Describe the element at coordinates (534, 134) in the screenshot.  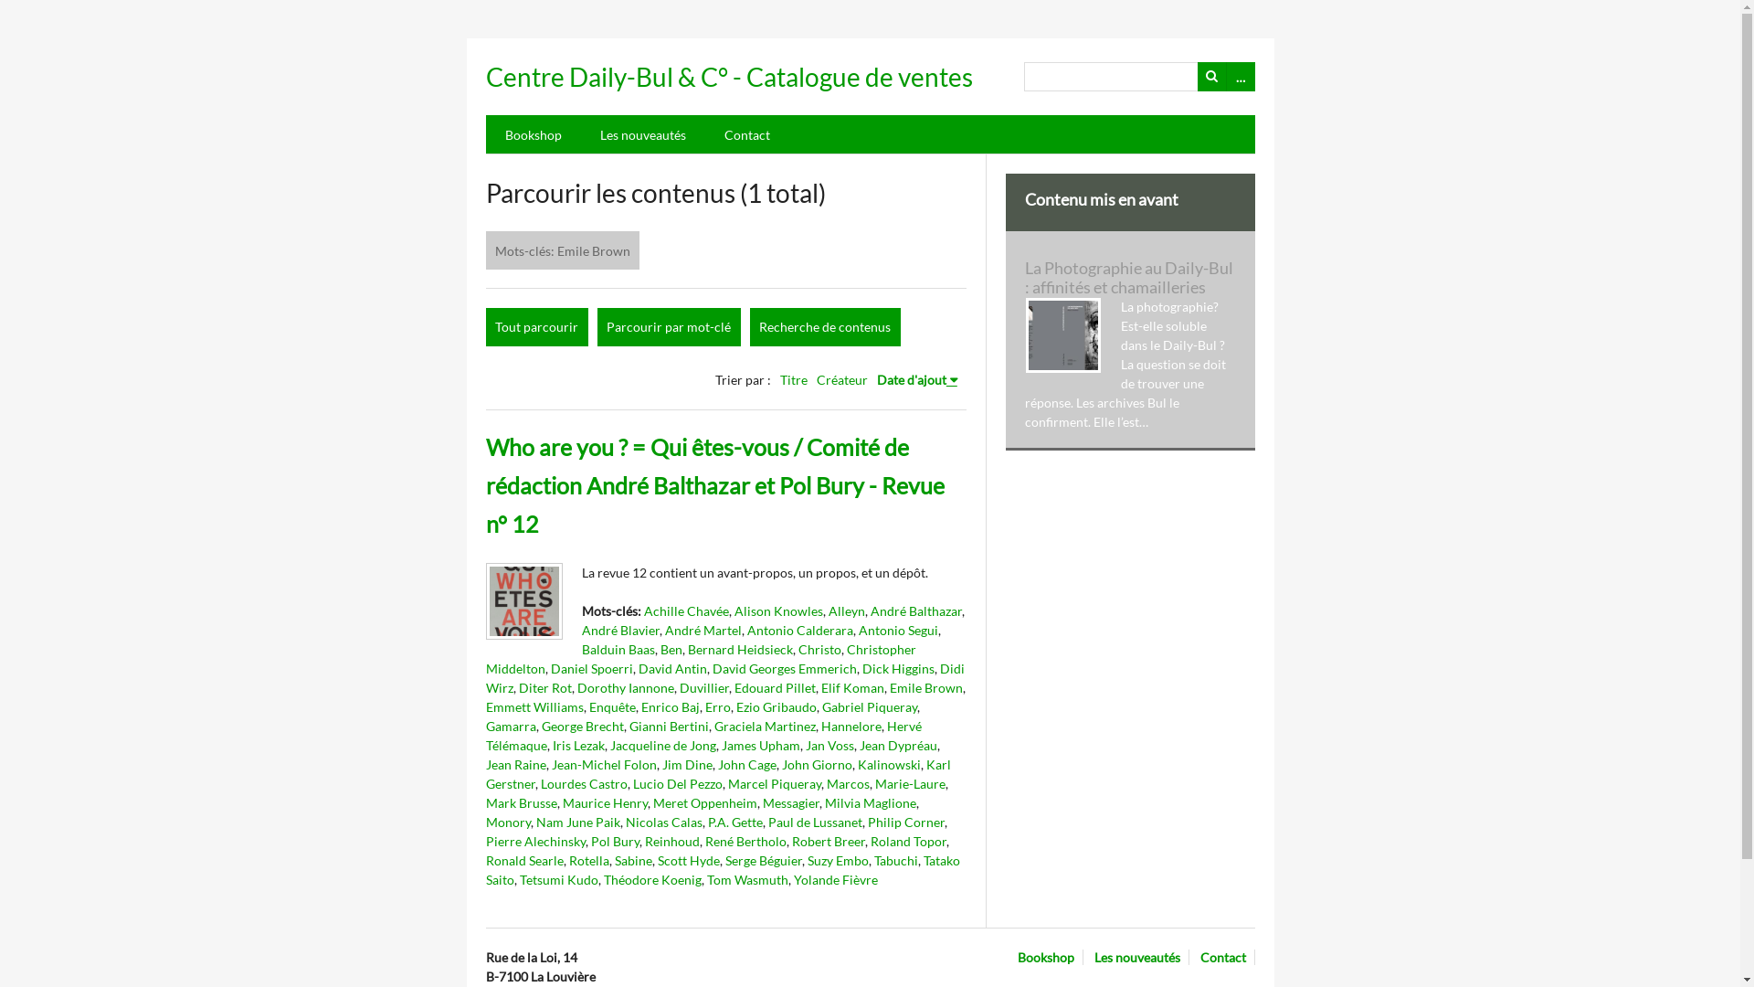
I see `Bookshop` at that location.